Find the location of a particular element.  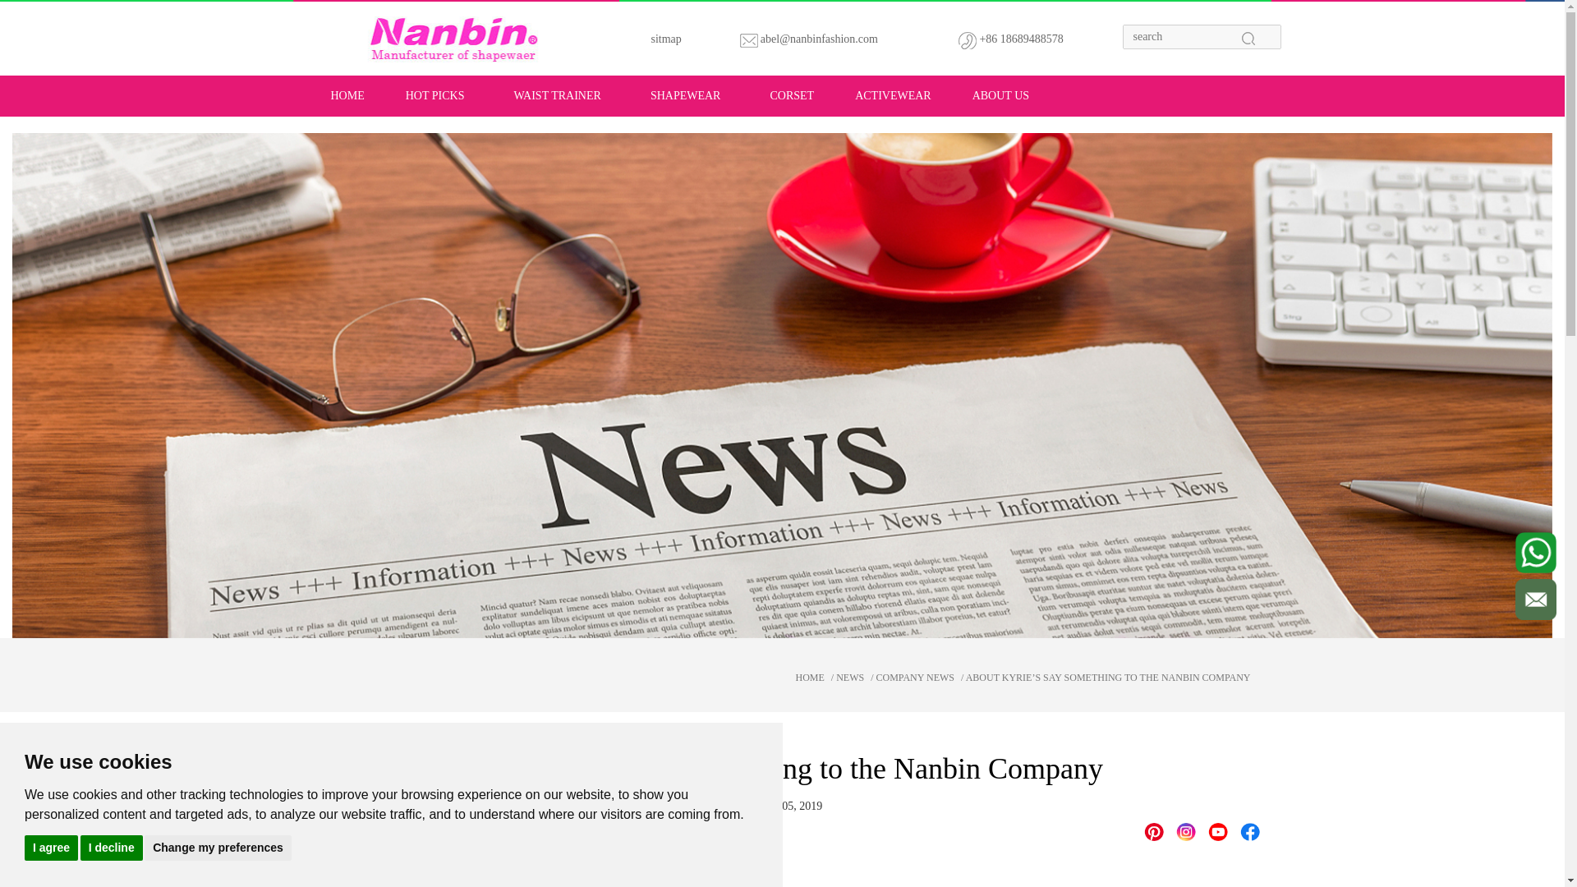

ACTIVEWEAR is located at coordinates (893, 95).